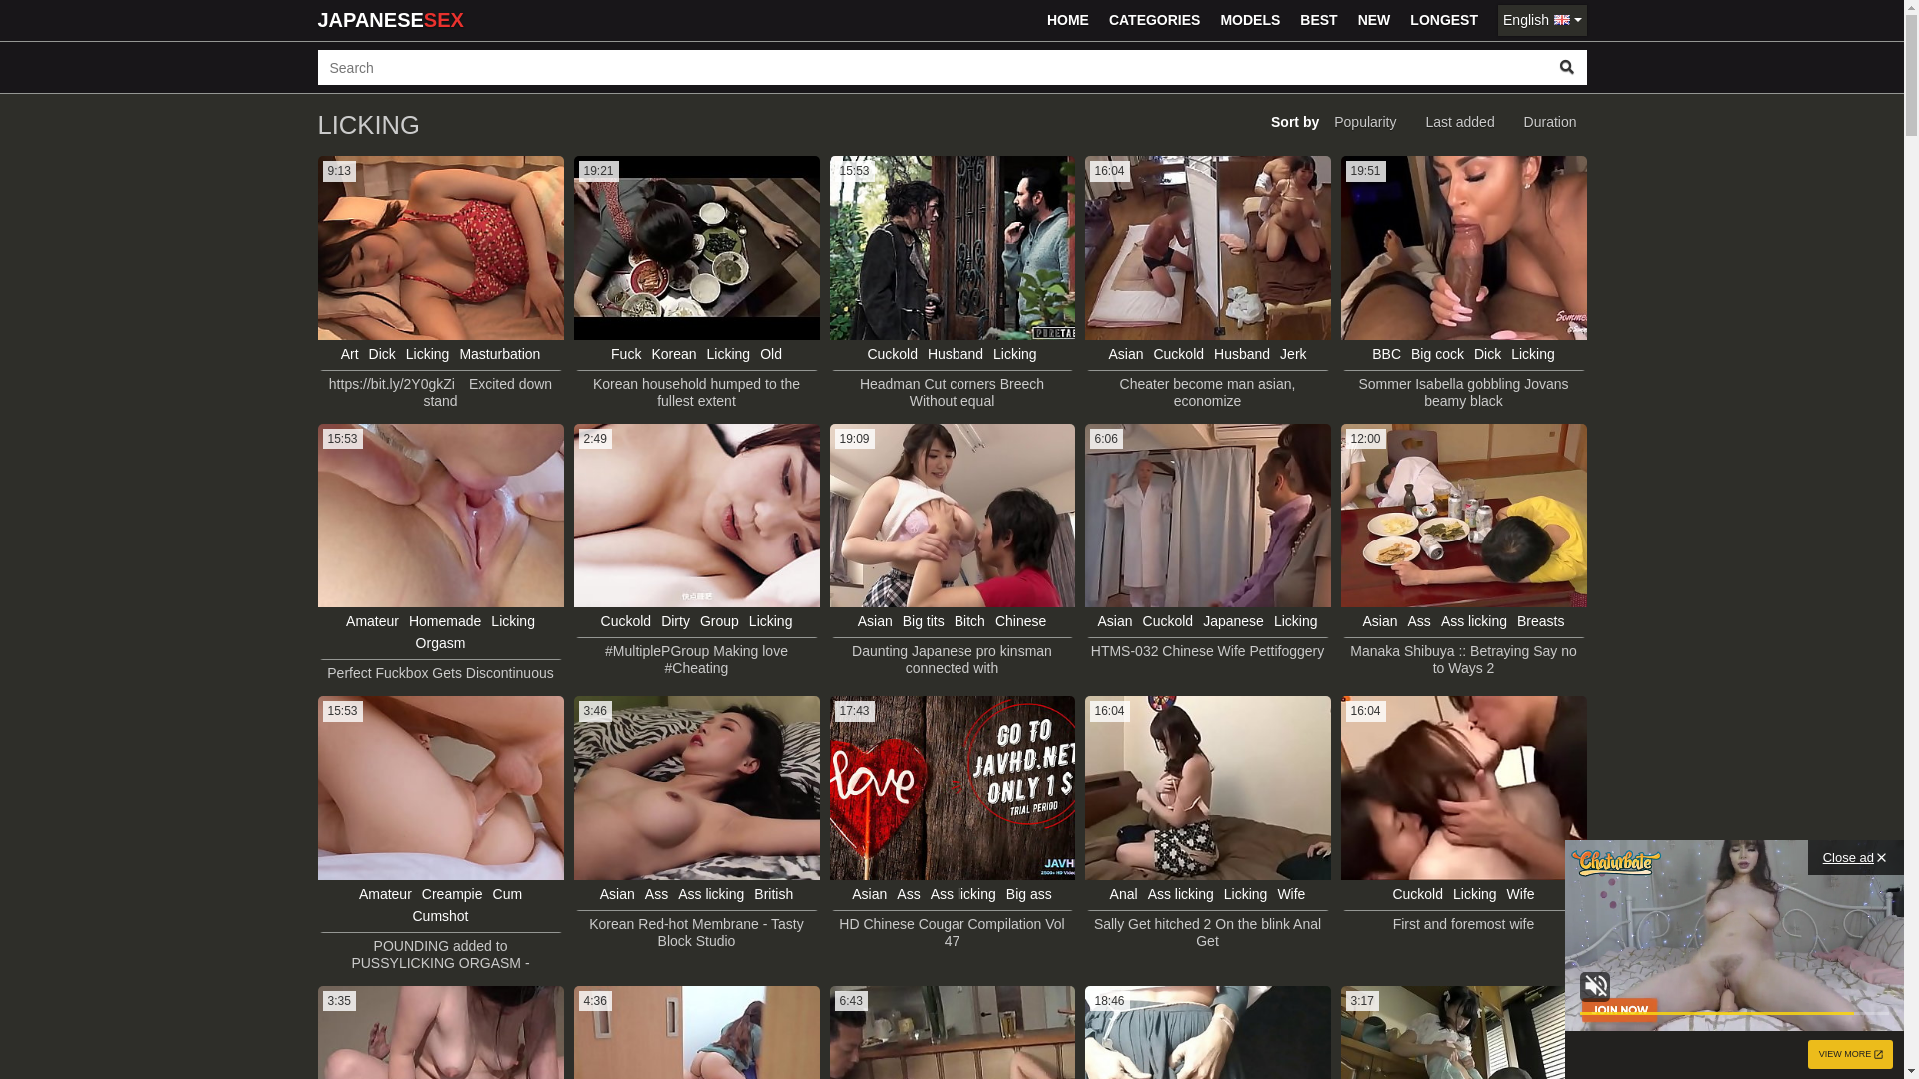 The image size is (1919, 1079). I want to click on Licking, so click(513, 621).